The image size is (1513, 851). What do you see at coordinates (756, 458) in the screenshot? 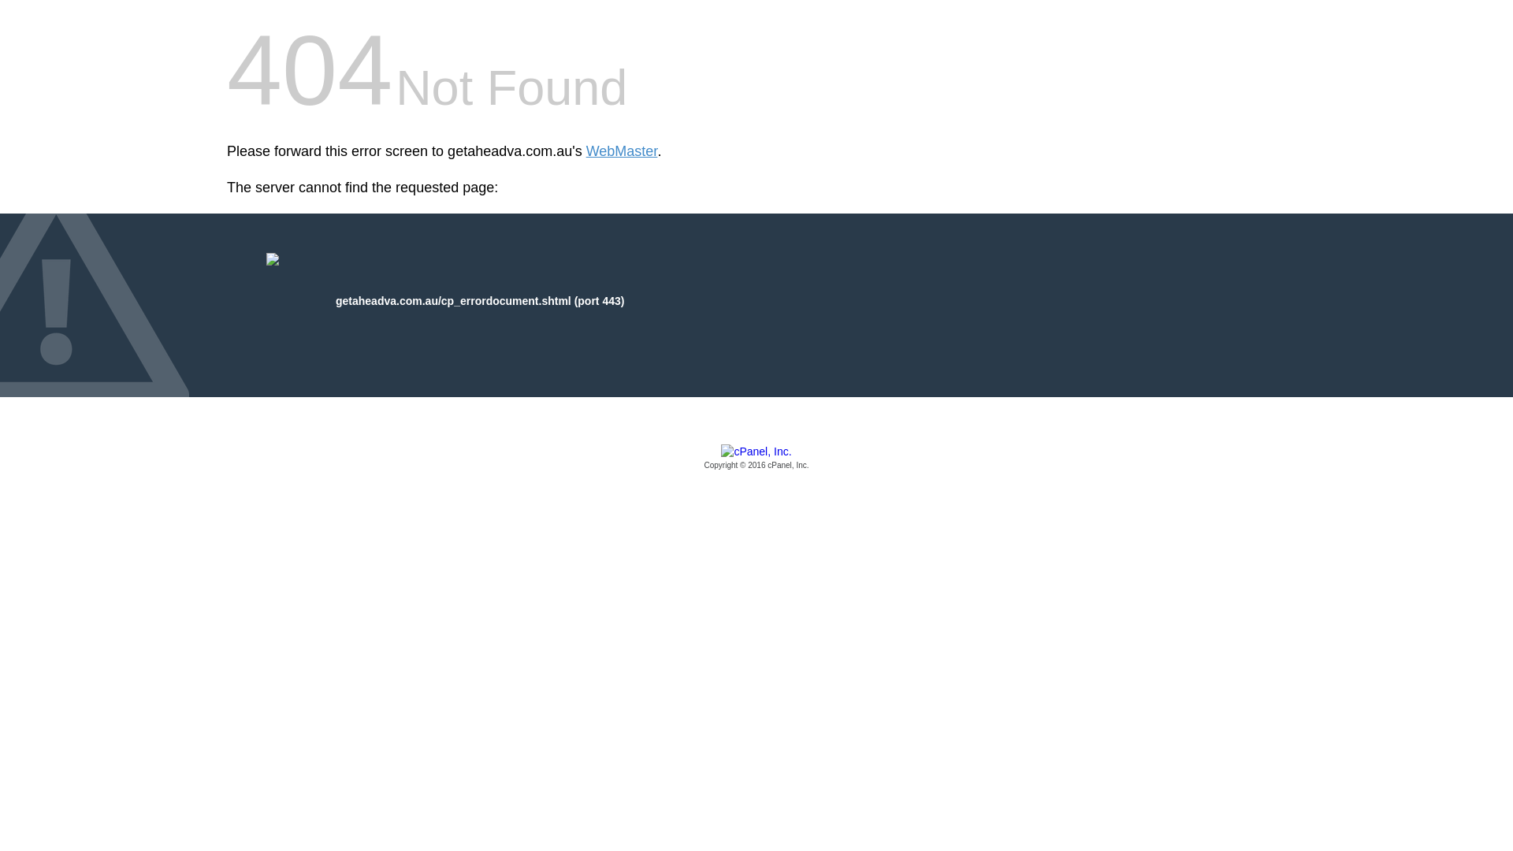
I see `cPanel, Inc.` at bounding box center [756, 458].